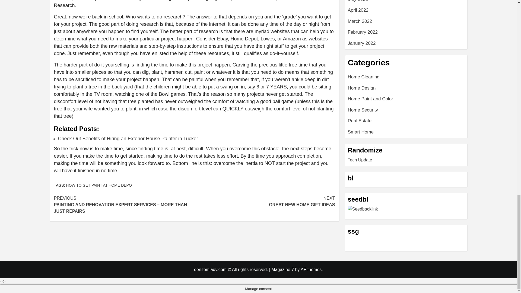 The width and height of the screenshot is (521, 293). What do you see at coordinates (265, 201) in the screenshot?
I see `Seedbacklink` at bounding box center [265, 201].